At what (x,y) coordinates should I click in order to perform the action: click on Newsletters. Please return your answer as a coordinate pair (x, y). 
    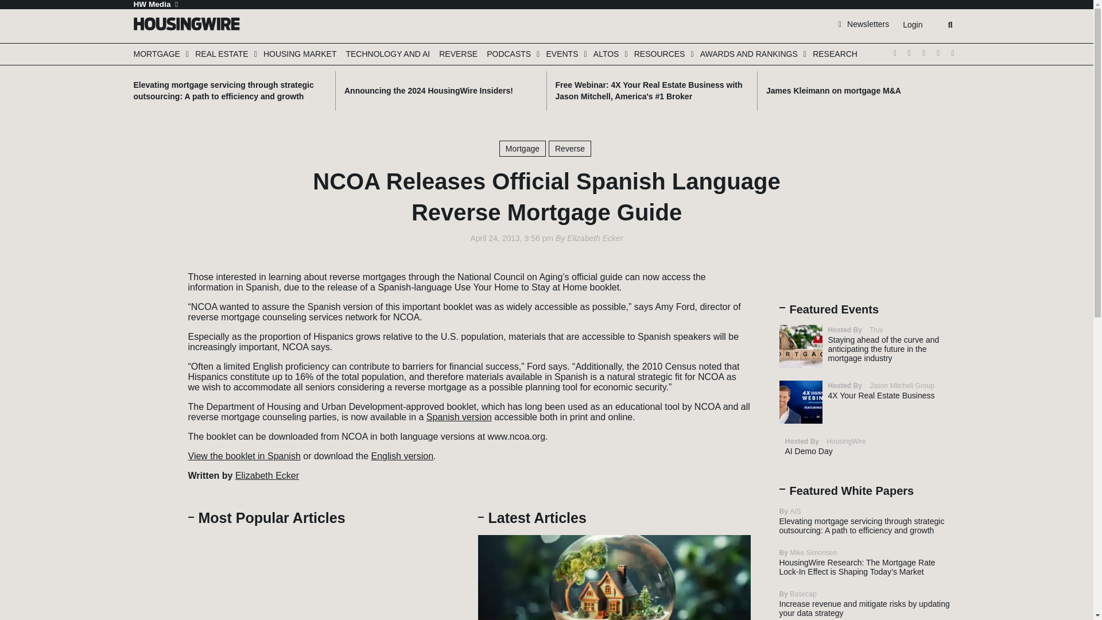
    Looking at the image, I should click on (864, 24).